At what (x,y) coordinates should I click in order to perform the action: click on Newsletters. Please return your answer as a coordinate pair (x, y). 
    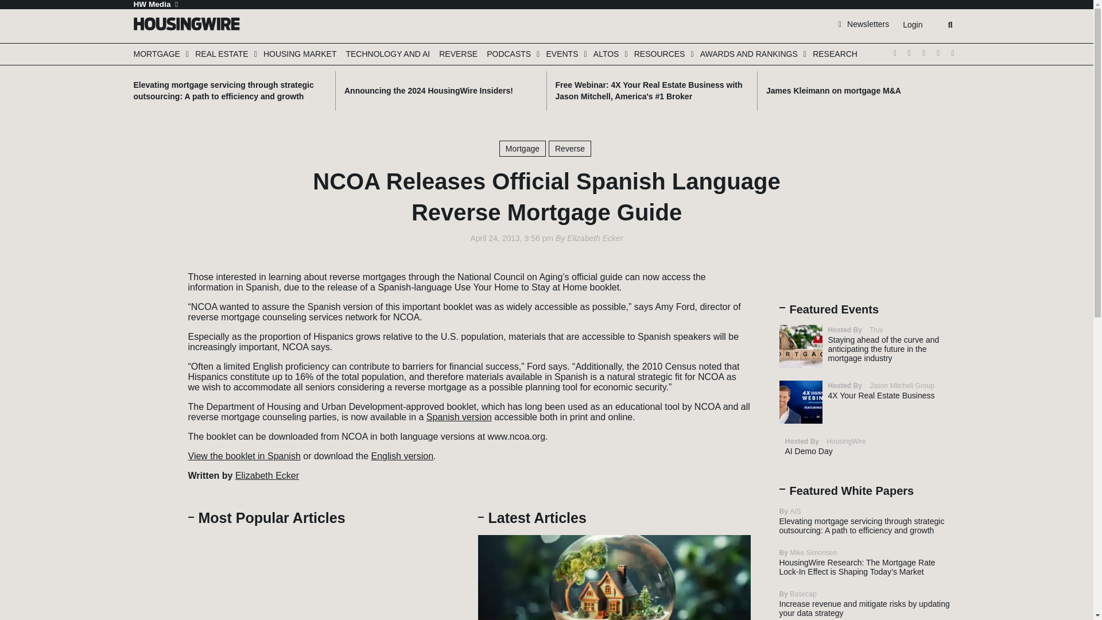
    Looking at the image, I should click on (864, 24).